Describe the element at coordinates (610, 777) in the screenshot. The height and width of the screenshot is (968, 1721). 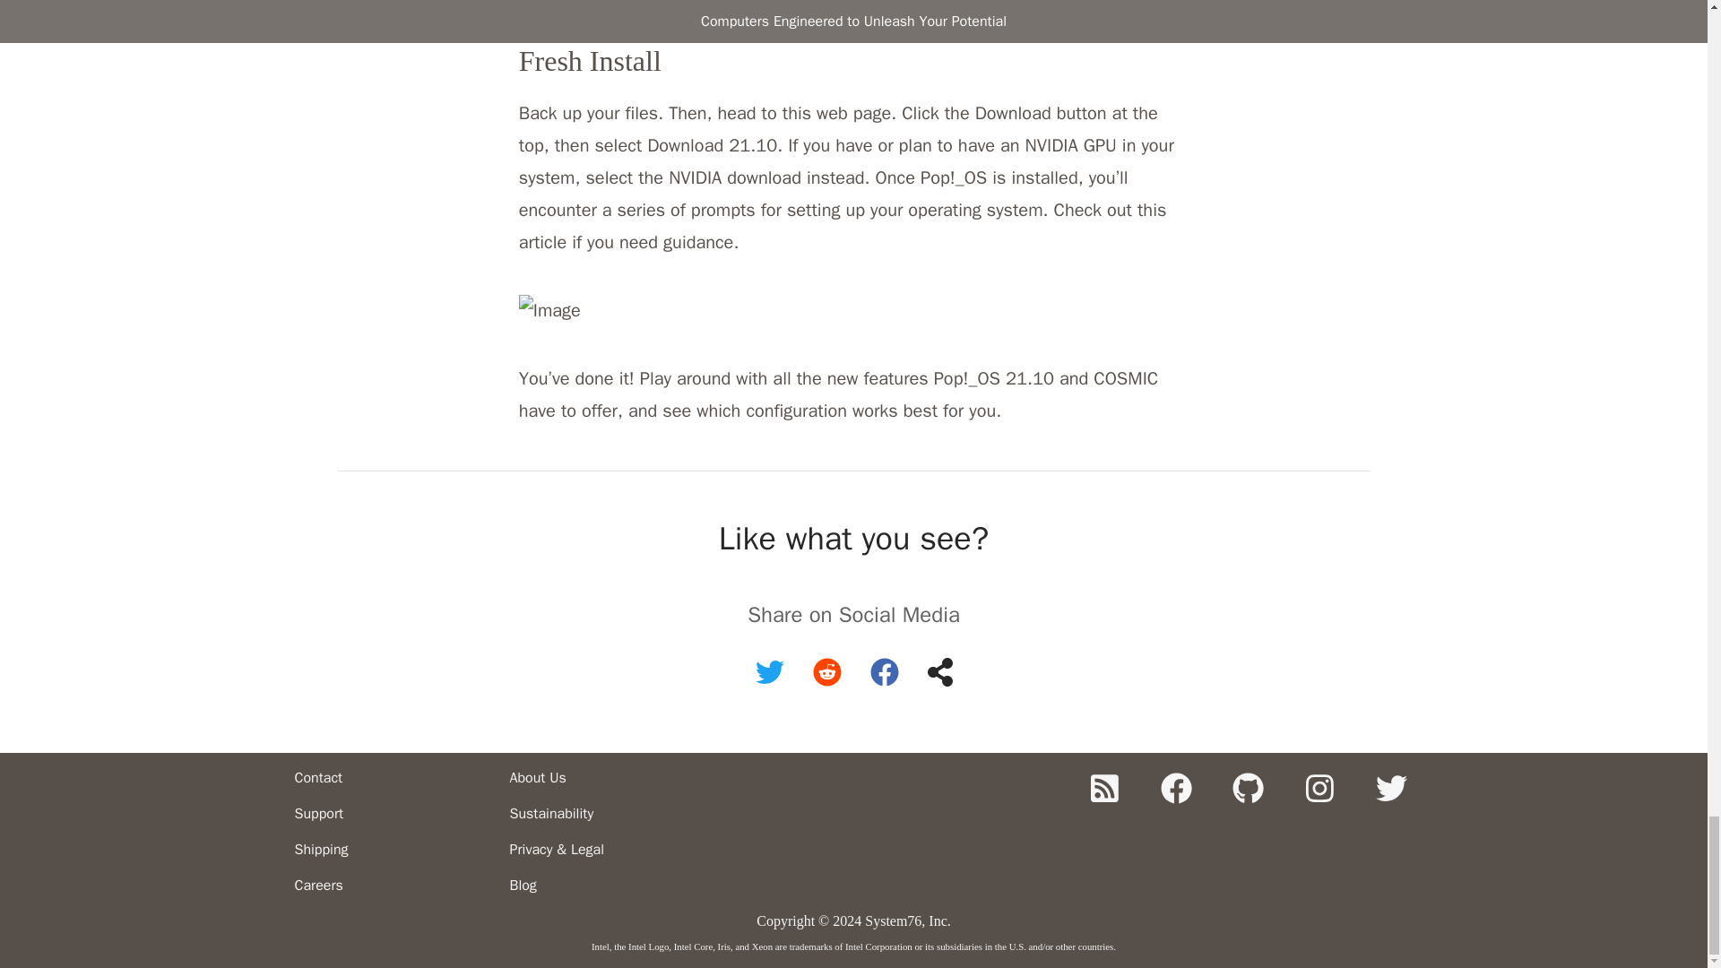
I see `About Us` at that location.